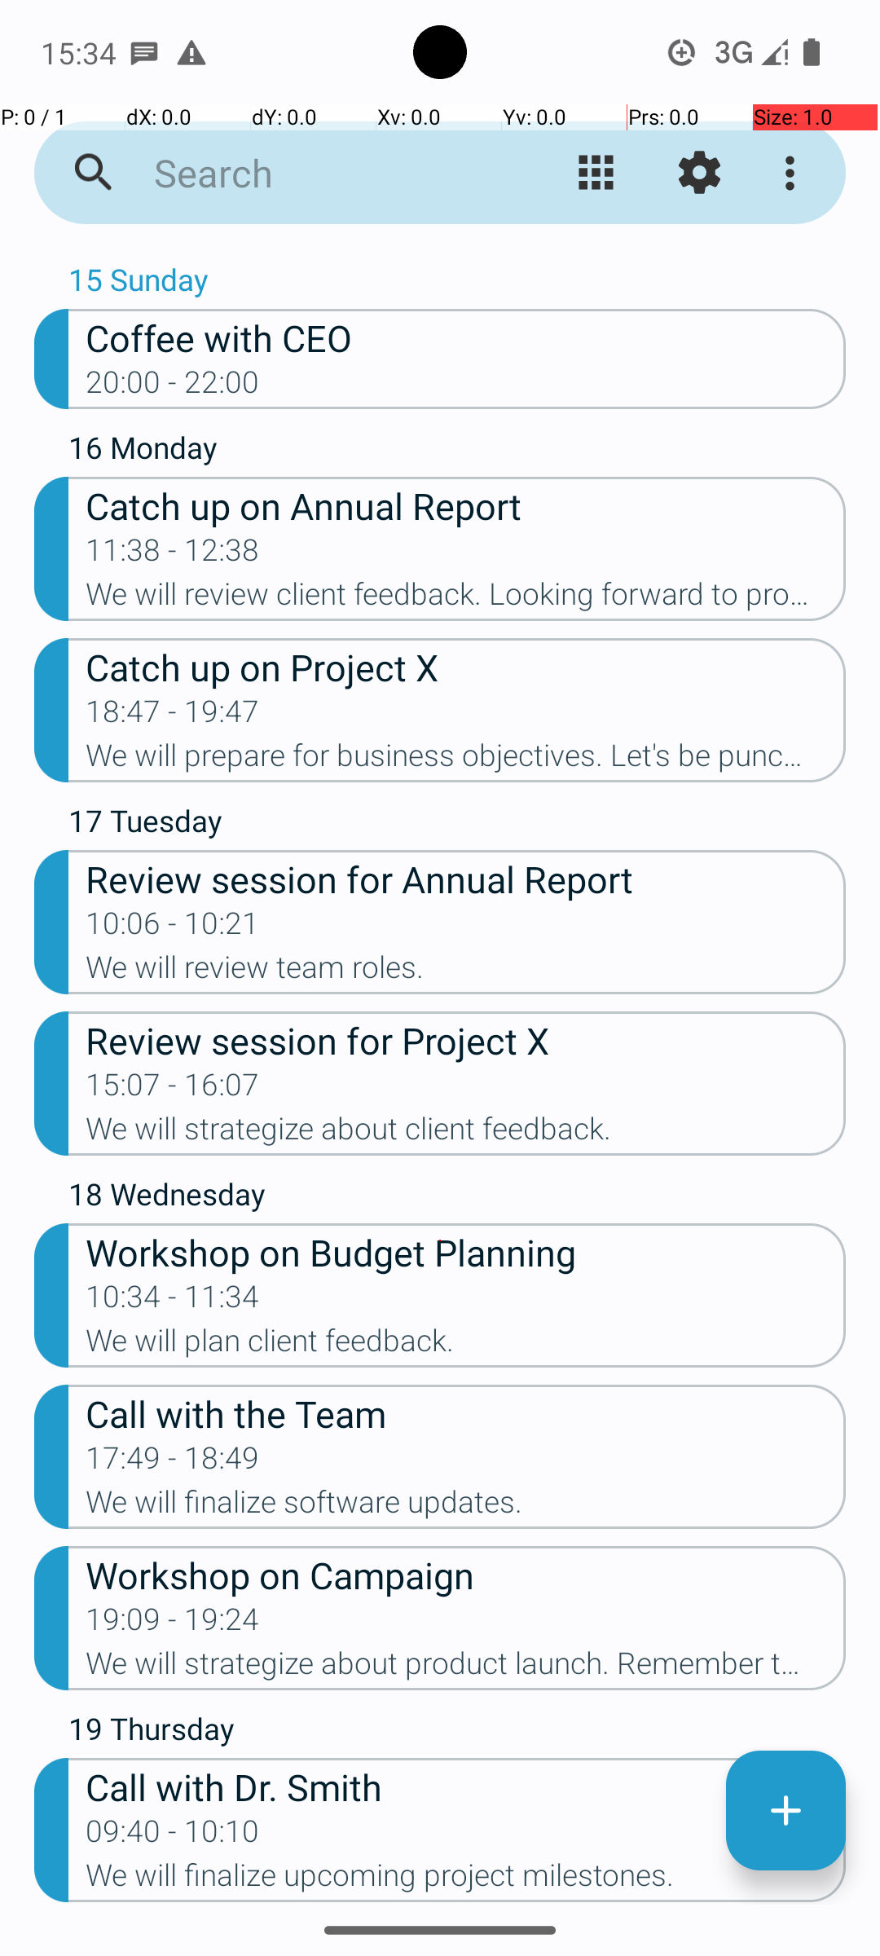 The image size is (880, 1956). Describe the element at coordinates (457, 284) in the screenshot. I see `15 Sunday` at that location.